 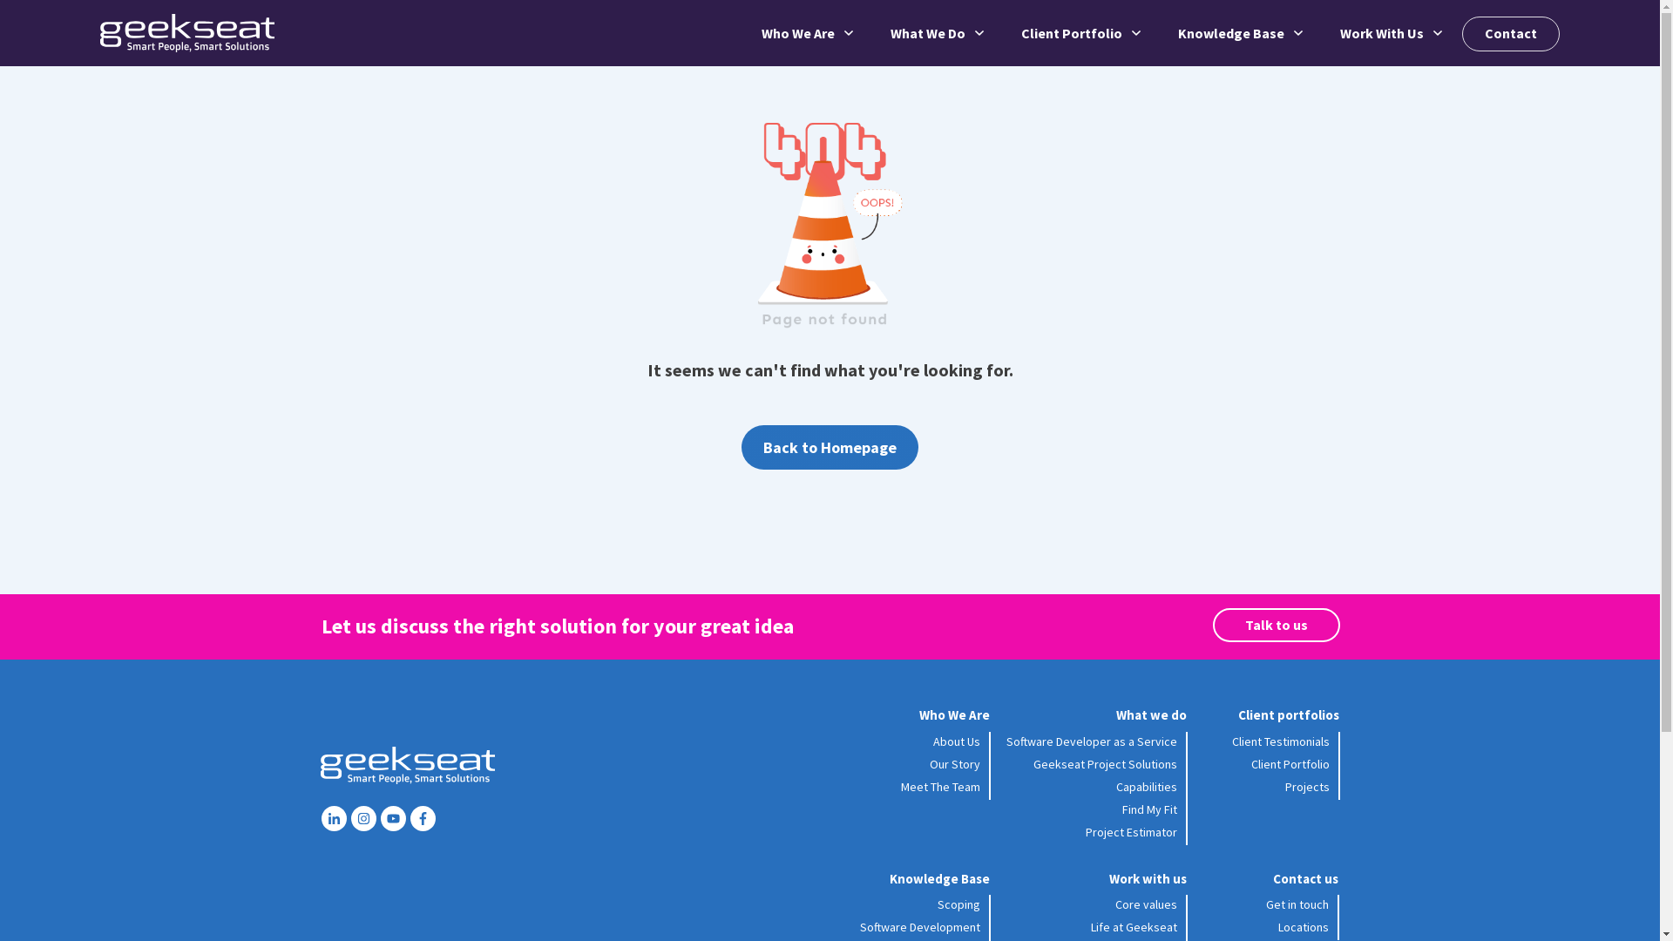 I want to click on Client Portfolio, so click(x=1082, y=33).